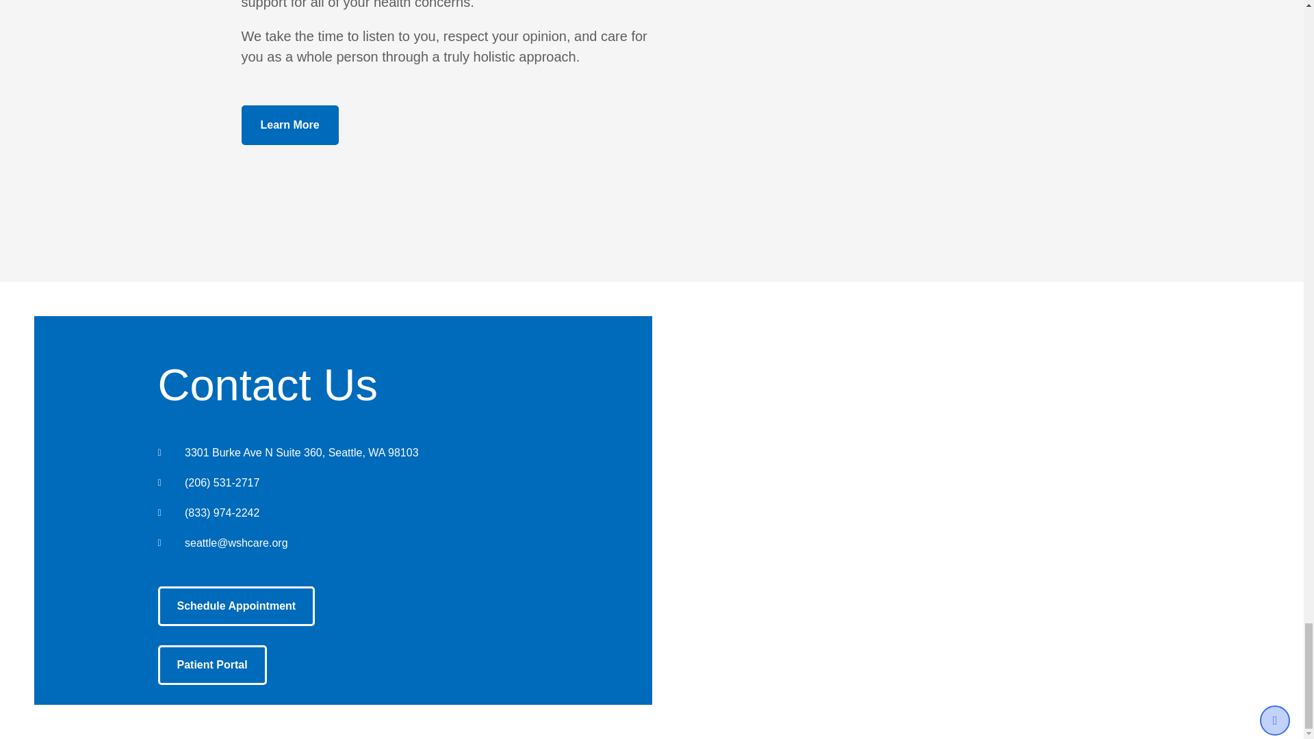 The image size is (1314, 739). What do you see at coordinates (960, 547) in the screenshot?
I see `3301 Burke Ave N Suite 360, Seattle WA 98103` at bounding box center [960, 547].